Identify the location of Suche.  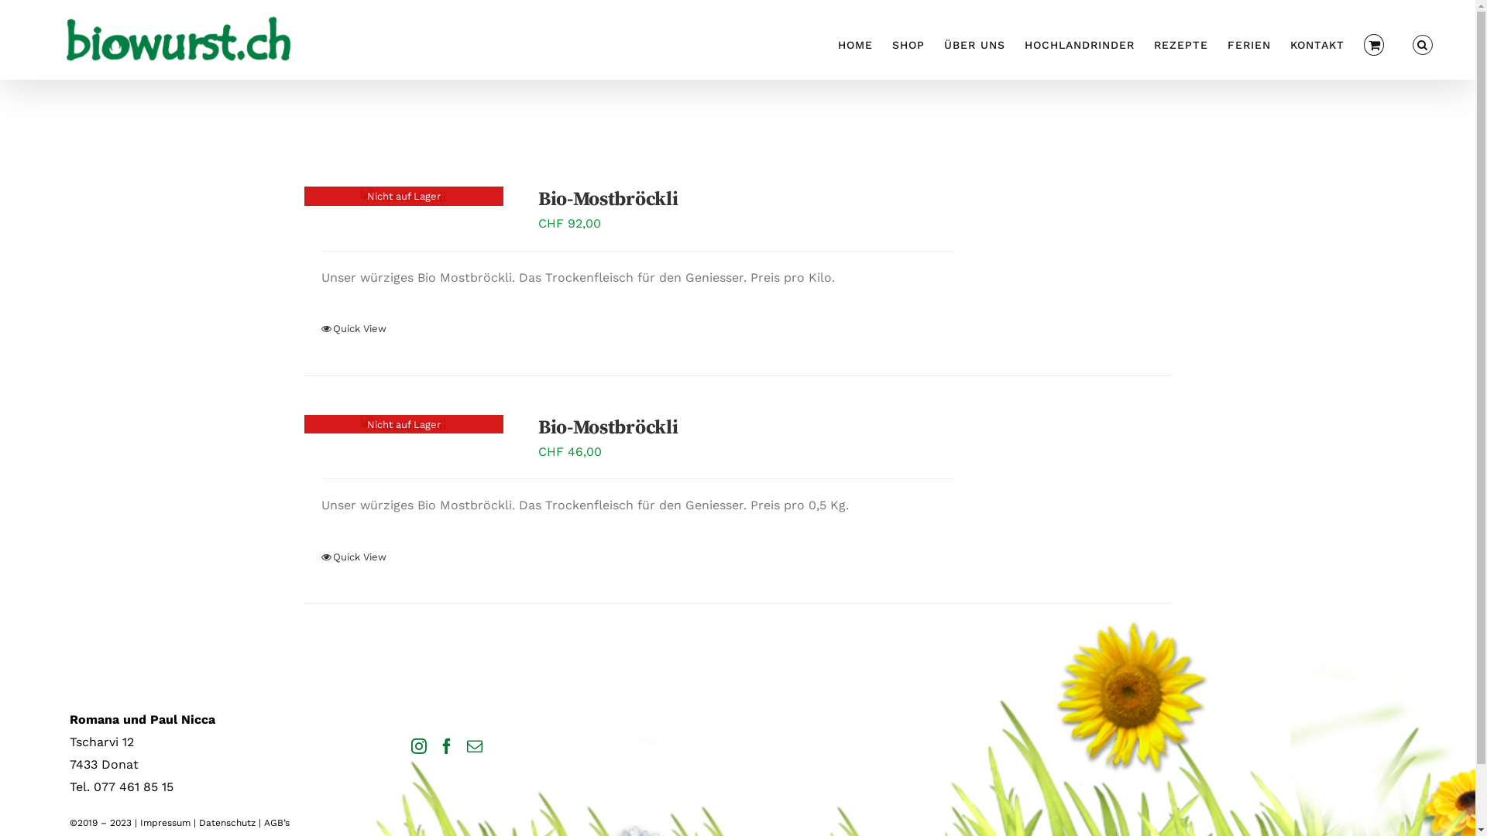
(1423, 43).